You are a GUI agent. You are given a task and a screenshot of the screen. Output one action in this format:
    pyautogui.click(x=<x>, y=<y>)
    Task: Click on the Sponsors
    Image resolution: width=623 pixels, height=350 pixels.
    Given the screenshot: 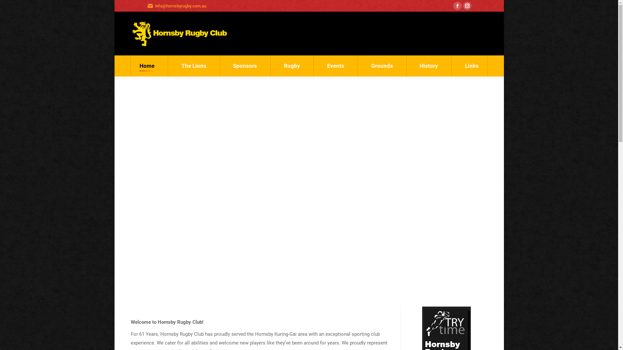 What is the action you would take?
    pyautogui.click(x=245, y=66)
    